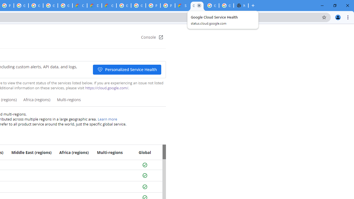 This screenshot has height=199, width=354. I want to click on New Tab, so click(241, 6).